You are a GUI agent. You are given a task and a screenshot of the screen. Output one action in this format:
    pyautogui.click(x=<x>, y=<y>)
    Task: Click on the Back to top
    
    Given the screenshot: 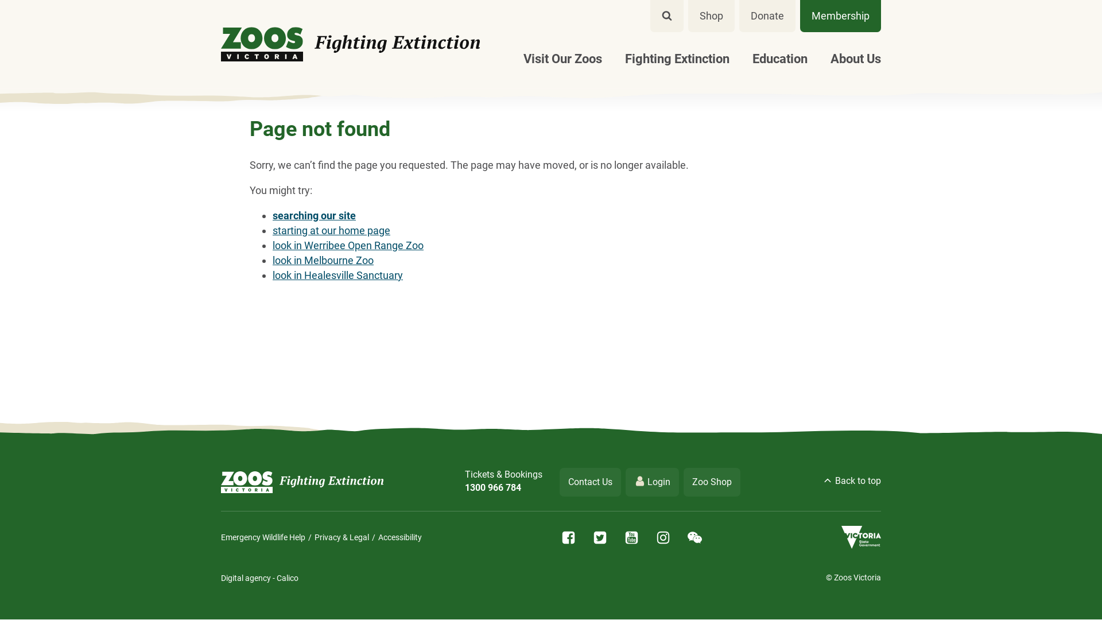 What is the action you would take?
    pyautogui.click(x=852, y=482)
    